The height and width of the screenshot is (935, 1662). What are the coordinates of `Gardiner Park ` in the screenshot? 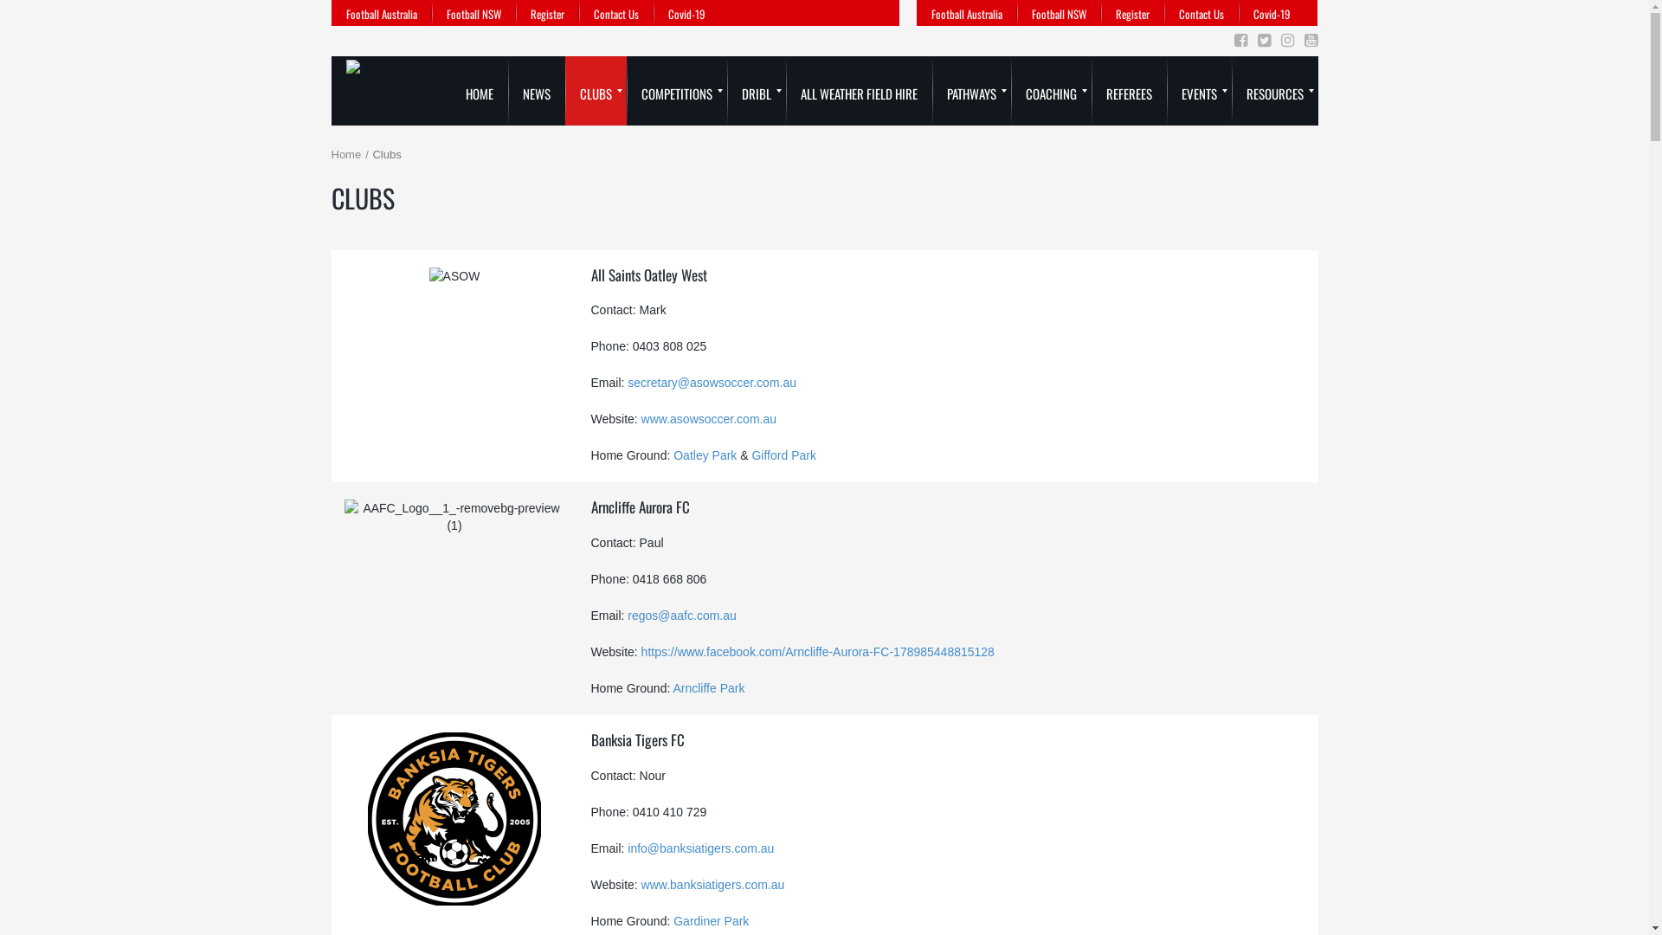 It's located at (713, 921).